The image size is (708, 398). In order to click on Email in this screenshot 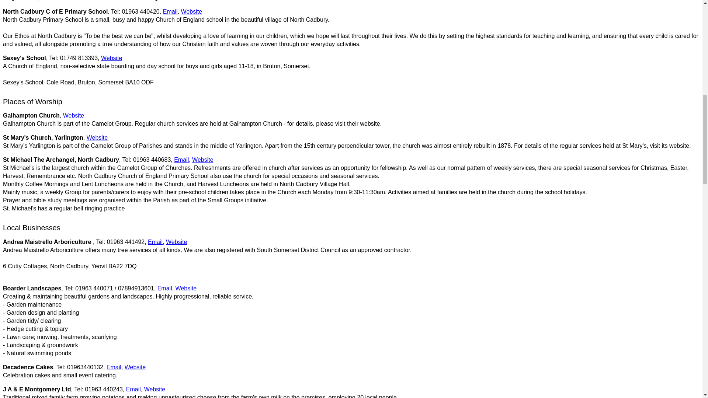, I will do `click(133, 389)`.